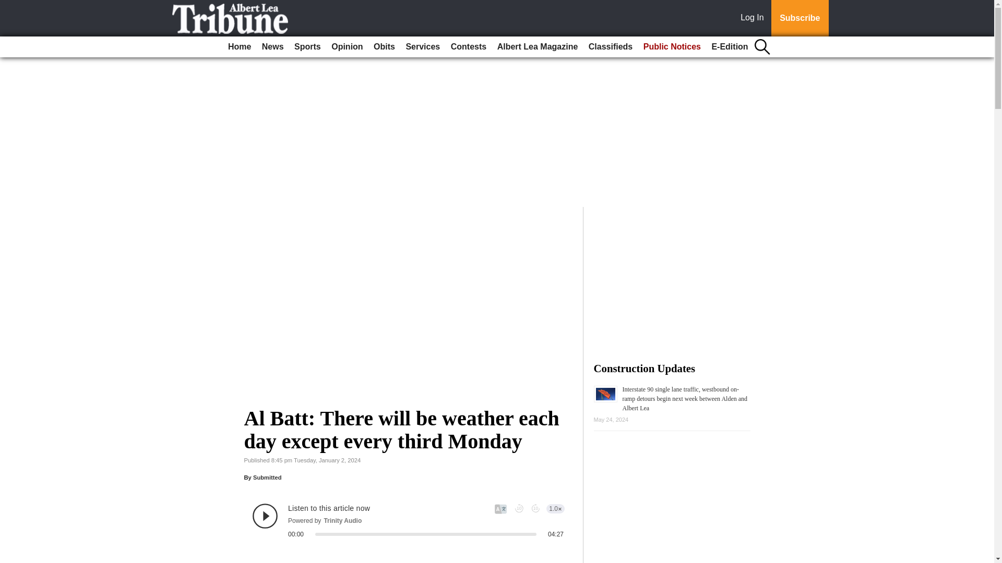 Image resolution: width=1002 pixels, height=563 pixels. What do you see at coordinates (754, 18) in the screenshot?
I see `Log In` at bounding box center [754, 18].